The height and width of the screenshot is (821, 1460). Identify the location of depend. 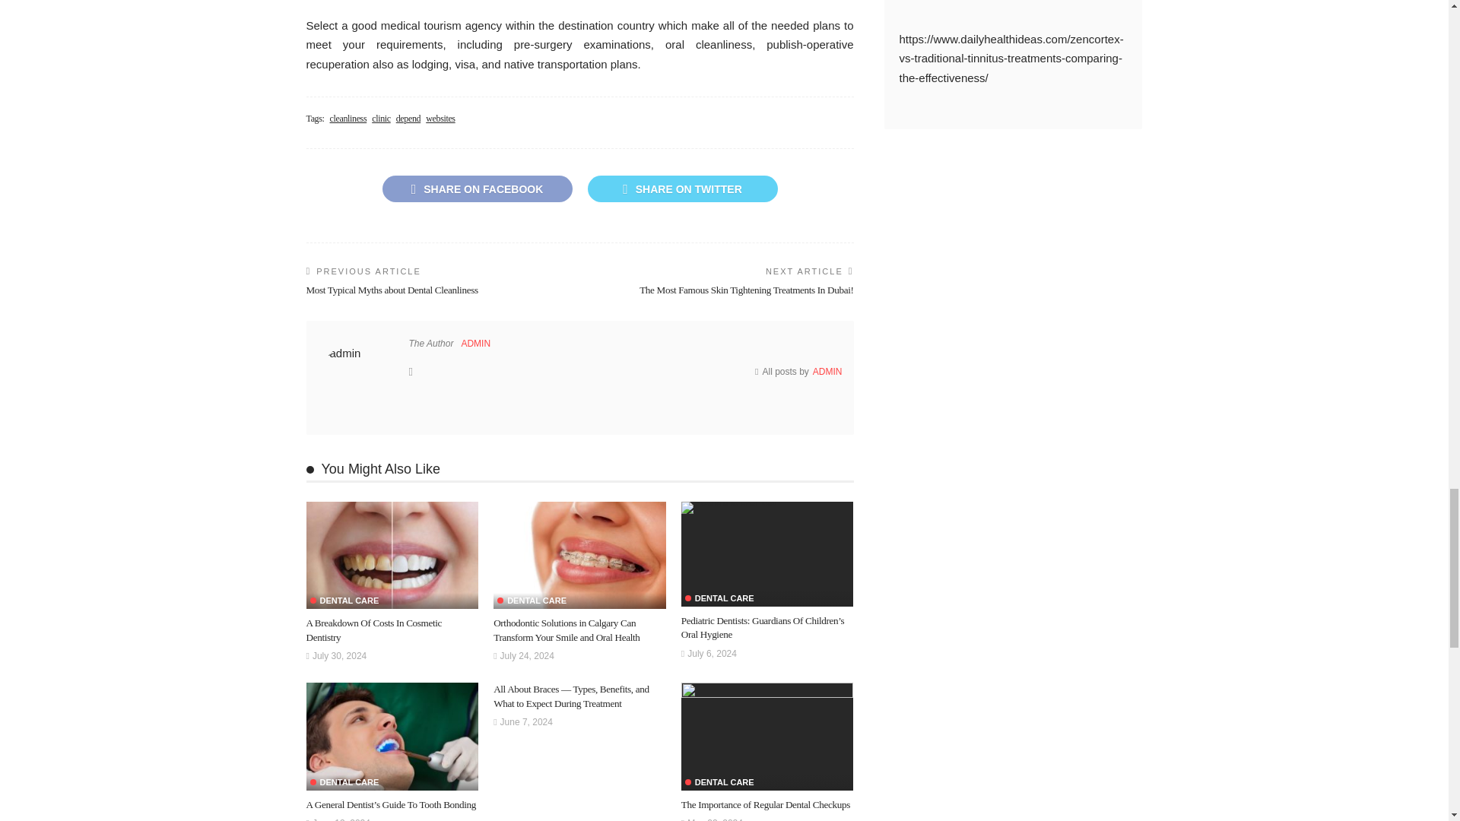
(408, 119).